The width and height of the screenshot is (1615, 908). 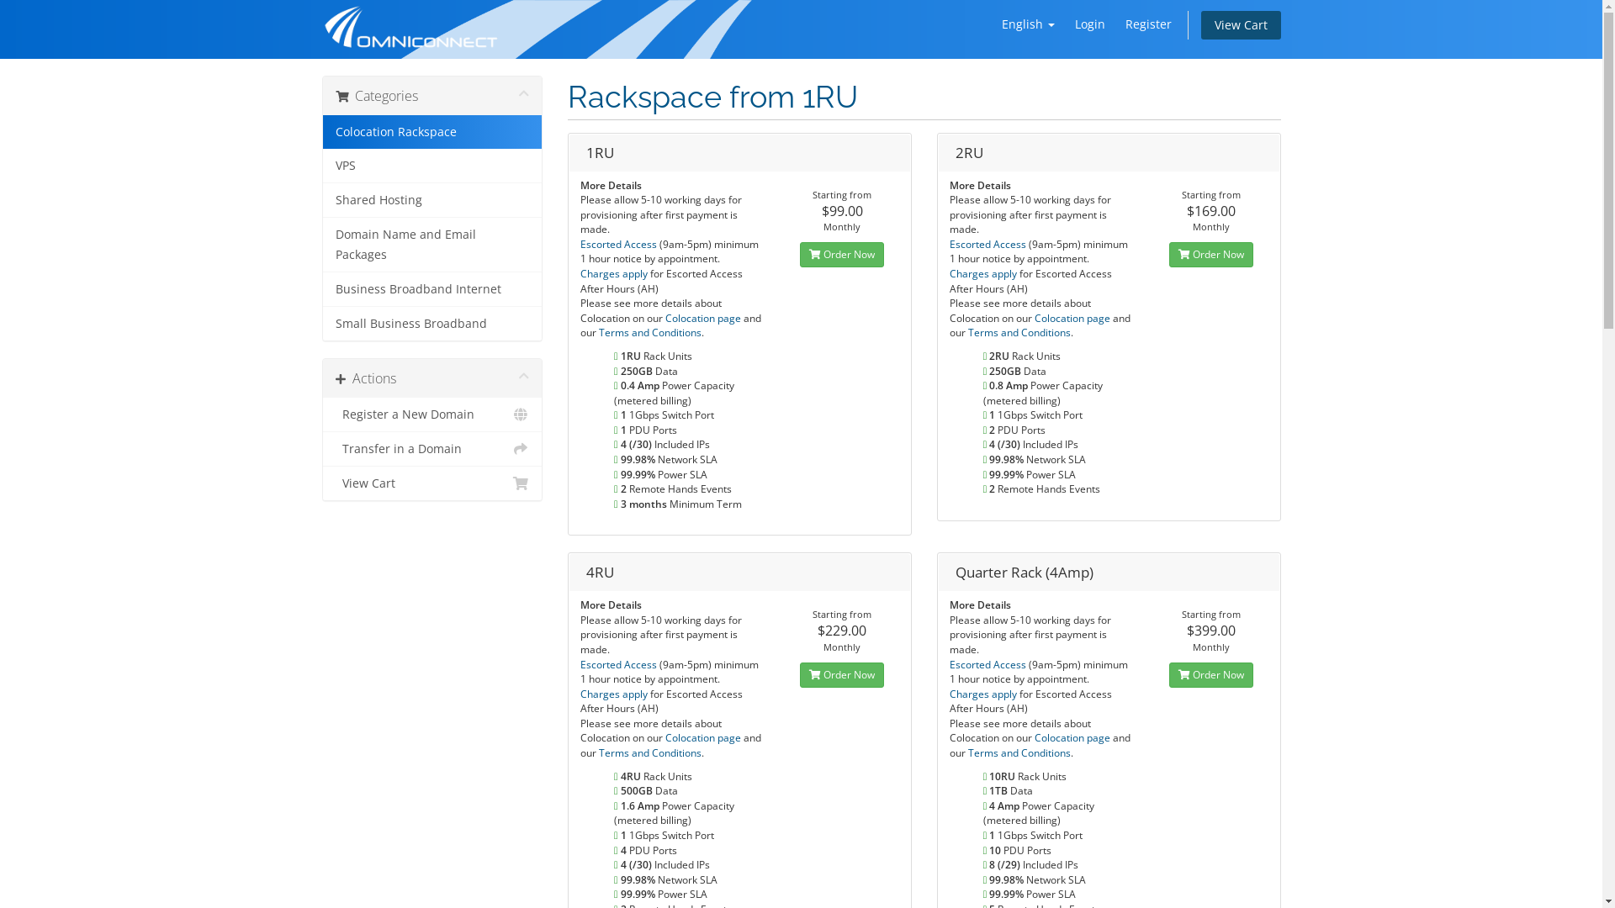 What do you see at coordinates (1242, 25) in the screenshot?
I see `View Cart` at bounding box center [1242, 25].